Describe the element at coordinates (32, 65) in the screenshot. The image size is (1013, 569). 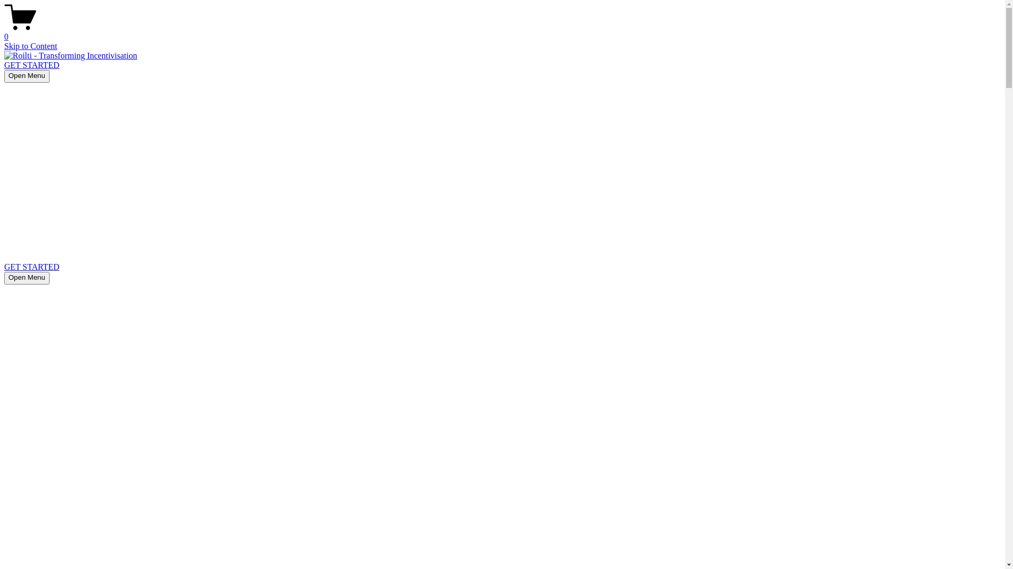
I see `GET STARTED` at that location.